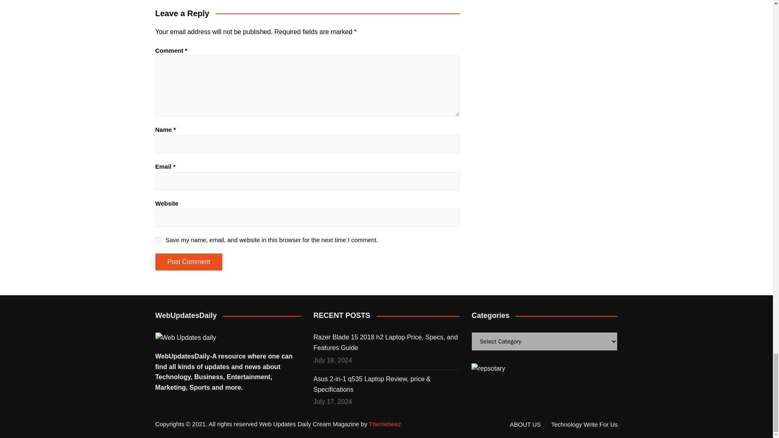 The width and height of the screenshot is (779, 438). I want to click on yes, so click(157, 239).